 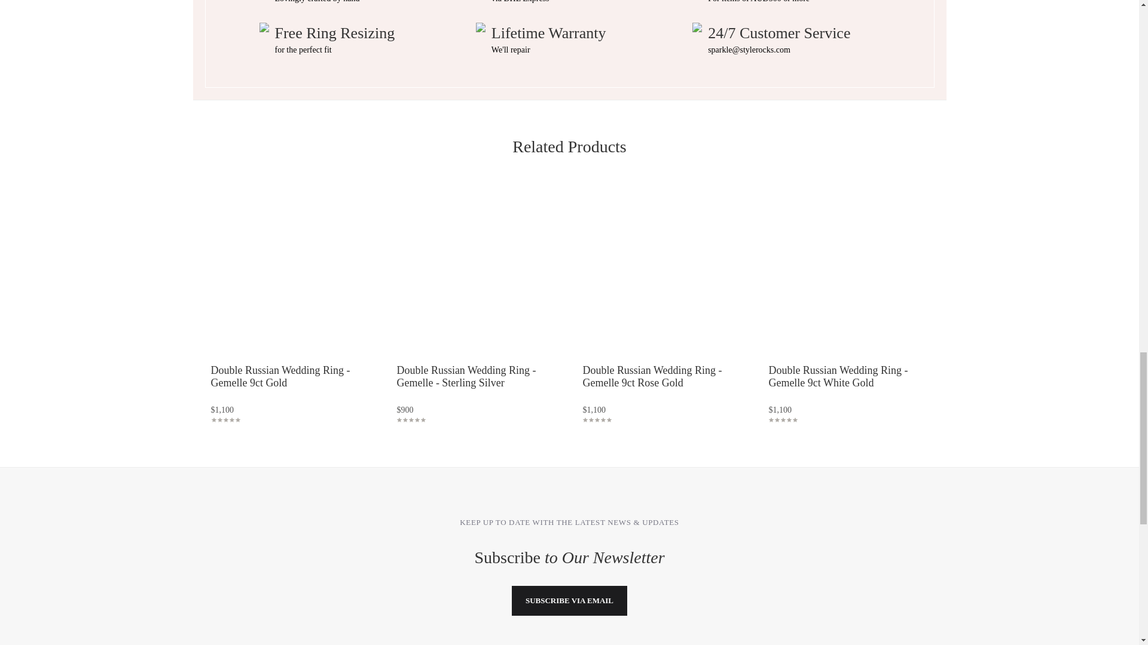 What do you see at coordinates (652, 377) in the screenshot?
I see `Double Russian Wedding Ring - Gemelle 9ct Rose Gold` at bounding box center [652, 377].